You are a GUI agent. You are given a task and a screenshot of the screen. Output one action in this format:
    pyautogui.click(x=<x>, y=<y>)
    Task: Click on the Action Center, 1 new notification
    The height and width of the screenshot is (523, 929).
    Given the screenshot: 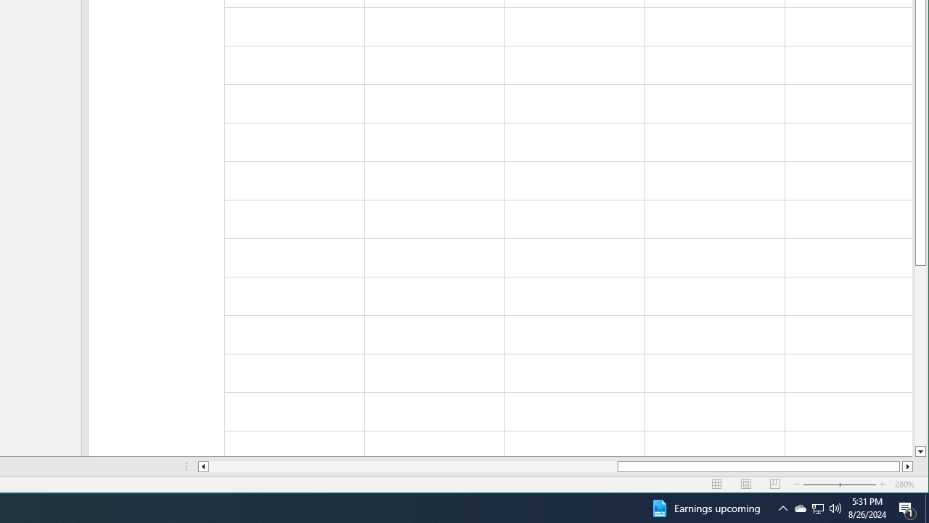 What is the action you would take?
    pyautogui.click(x=800, y=508)
    